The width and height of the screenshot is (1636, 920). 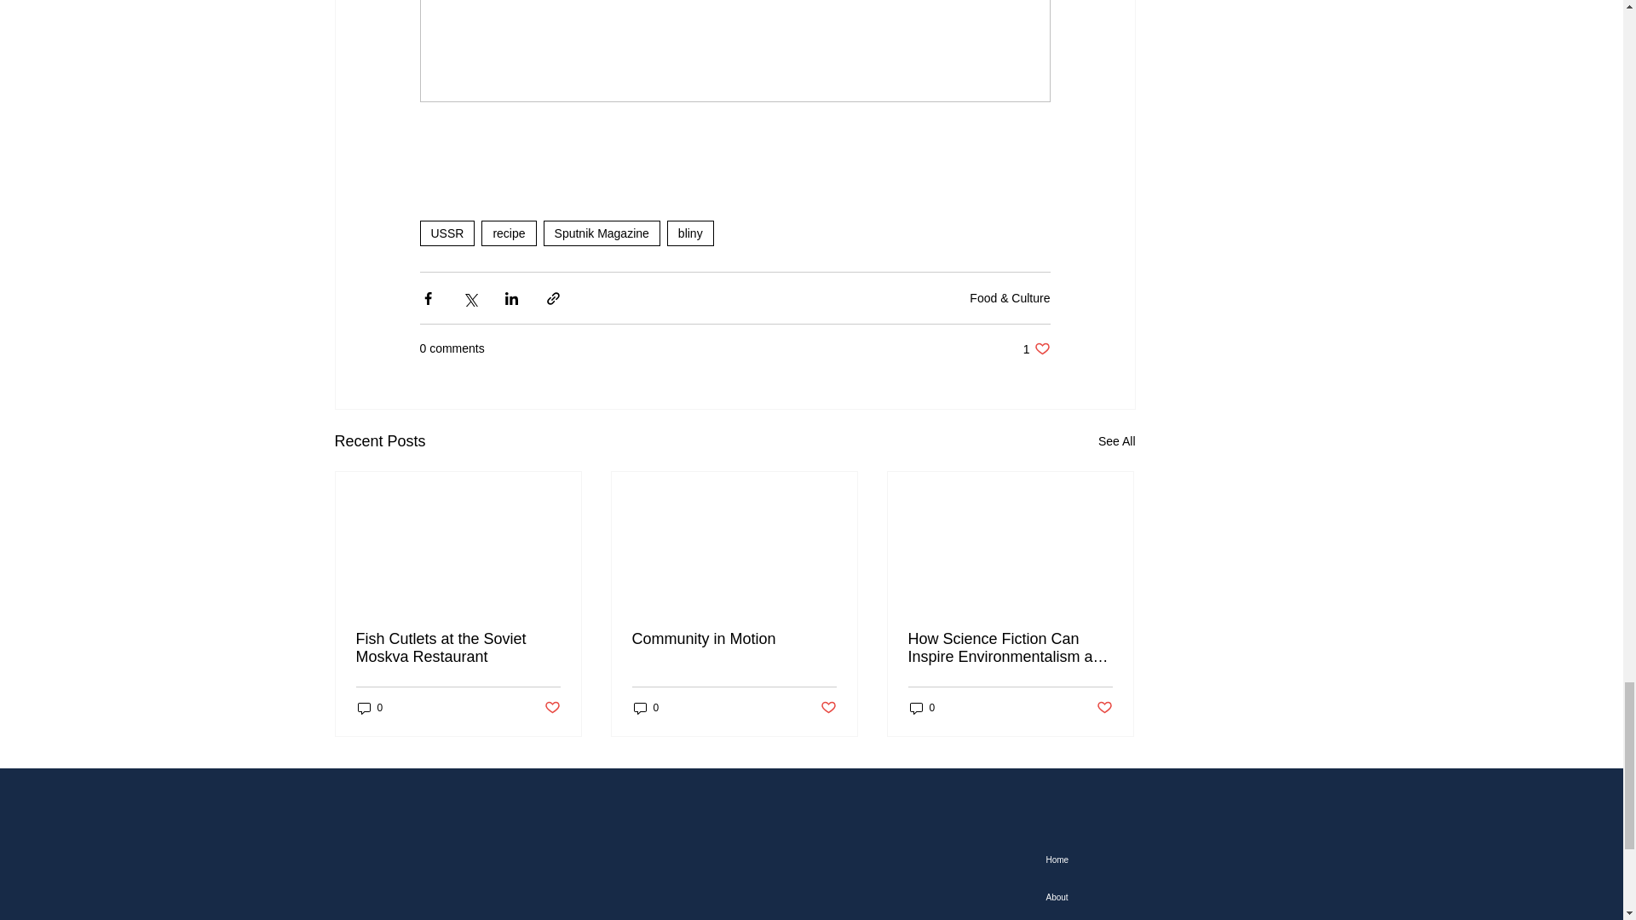 What do you see at coordinates (602, 233) in the screenshot?
I see `Sputnik Magazine` at bounding box center [602, 233].